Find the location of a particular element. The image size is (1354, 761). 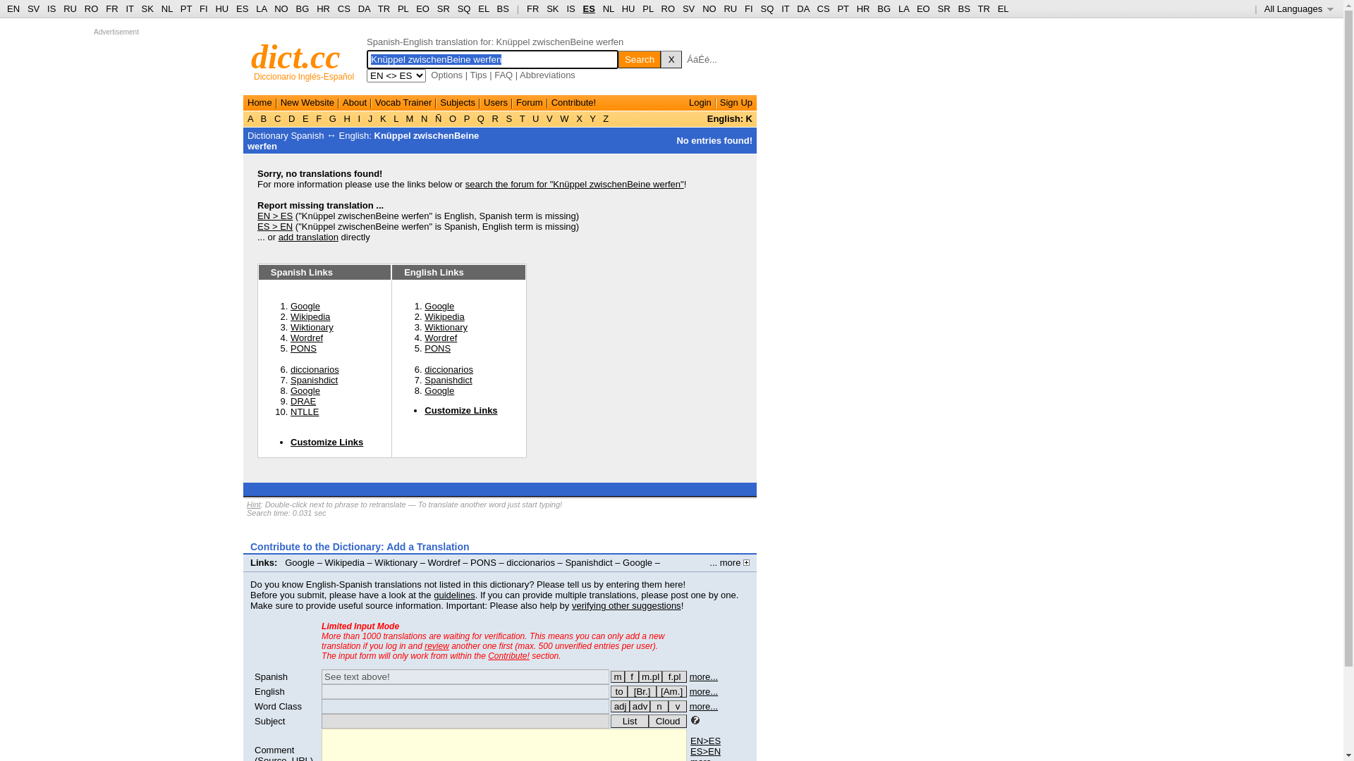

E is located at coordinates (305, 118).